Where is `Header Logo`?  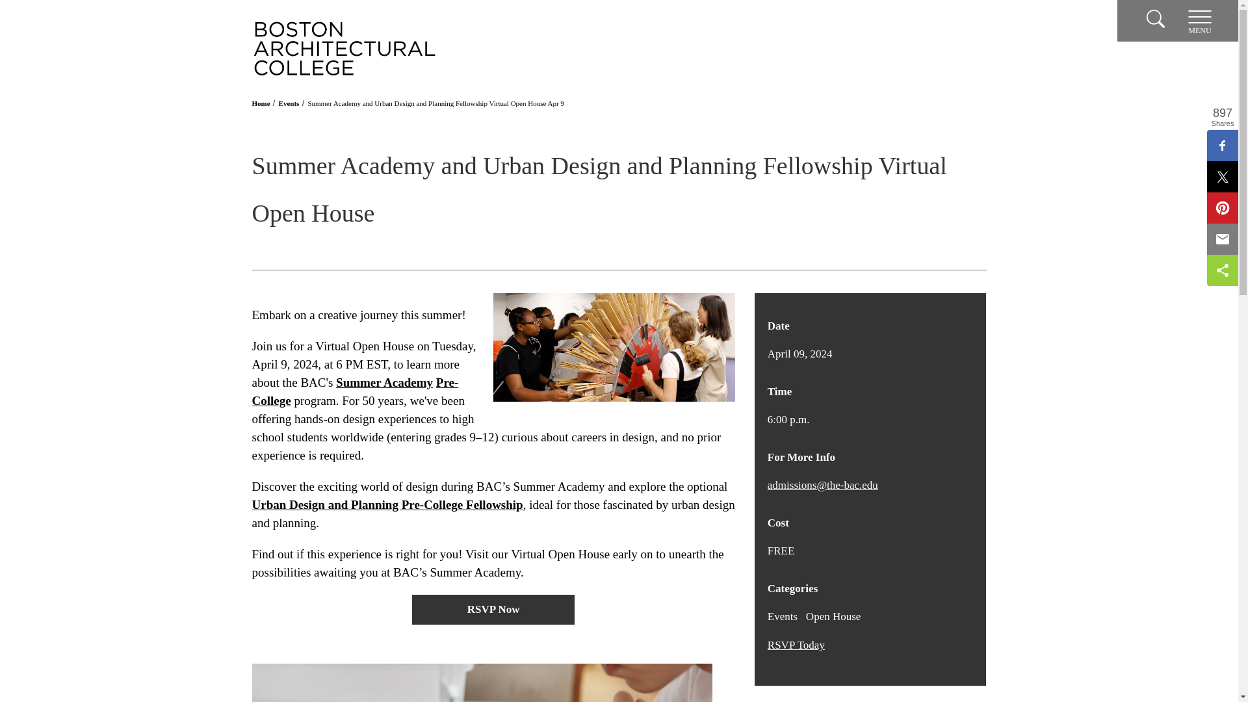
Header Logo is located at coordinates (344, 48).